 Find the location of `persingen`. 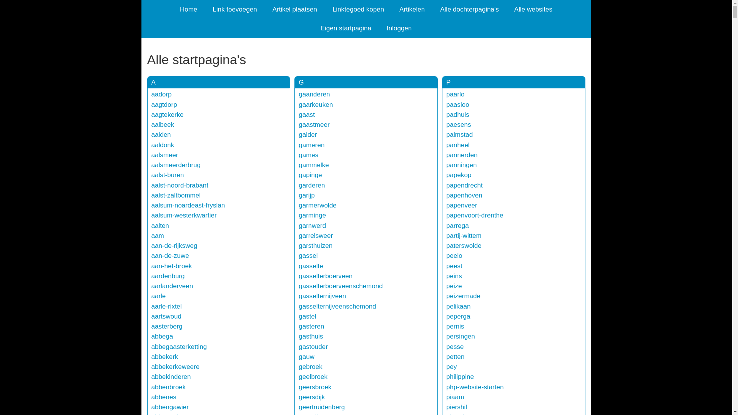

persingen is located at coordinates (460, 337).